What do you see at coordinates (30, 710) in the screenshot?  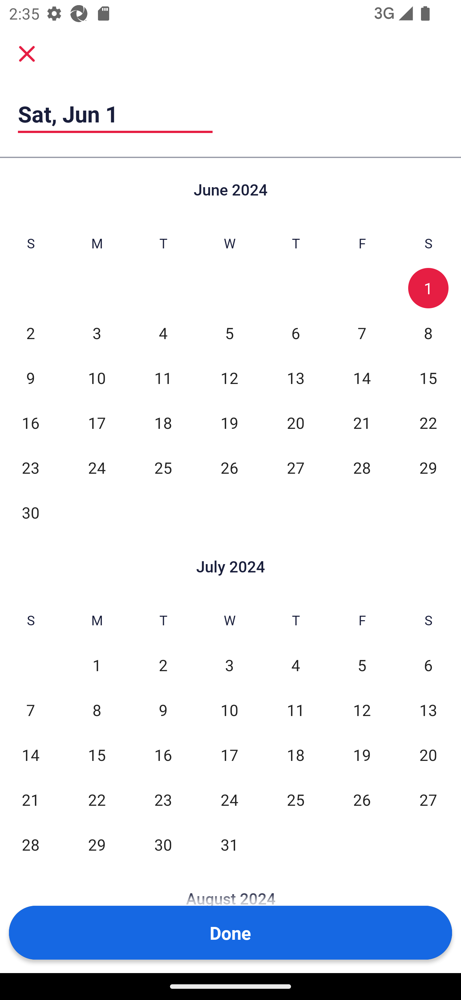 I see `7 Sun, Jul 7, Not Selected` at bounding box center [30, 710].